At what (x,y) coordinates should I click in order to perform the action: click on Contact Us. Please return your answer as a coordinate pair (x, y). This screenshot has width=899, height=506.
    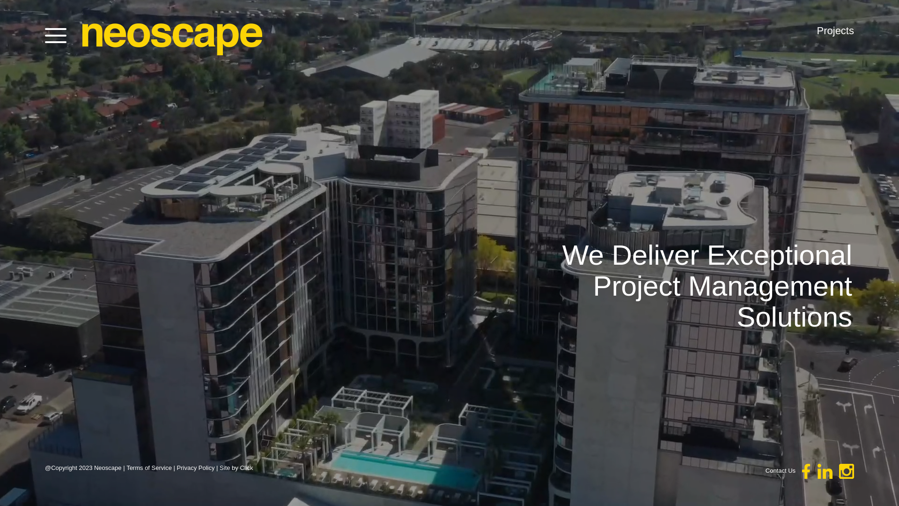
    Looking at the image, I should click on (781, 470).